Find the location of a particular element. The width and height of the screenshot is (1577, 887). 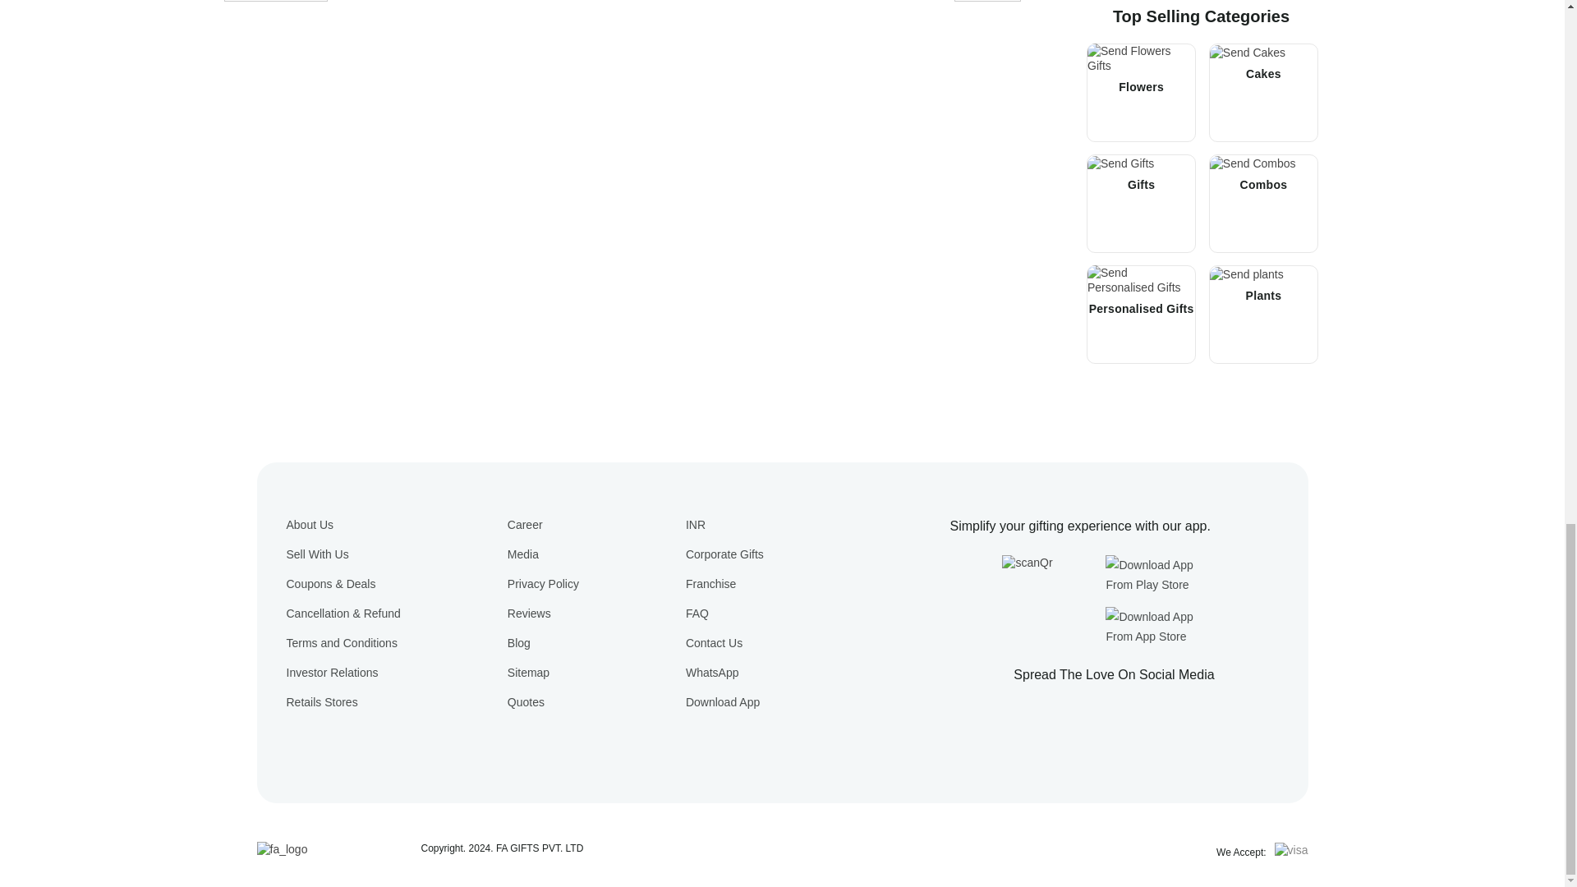

Send Flowers Gifts is located at coordinates (1142, 57).